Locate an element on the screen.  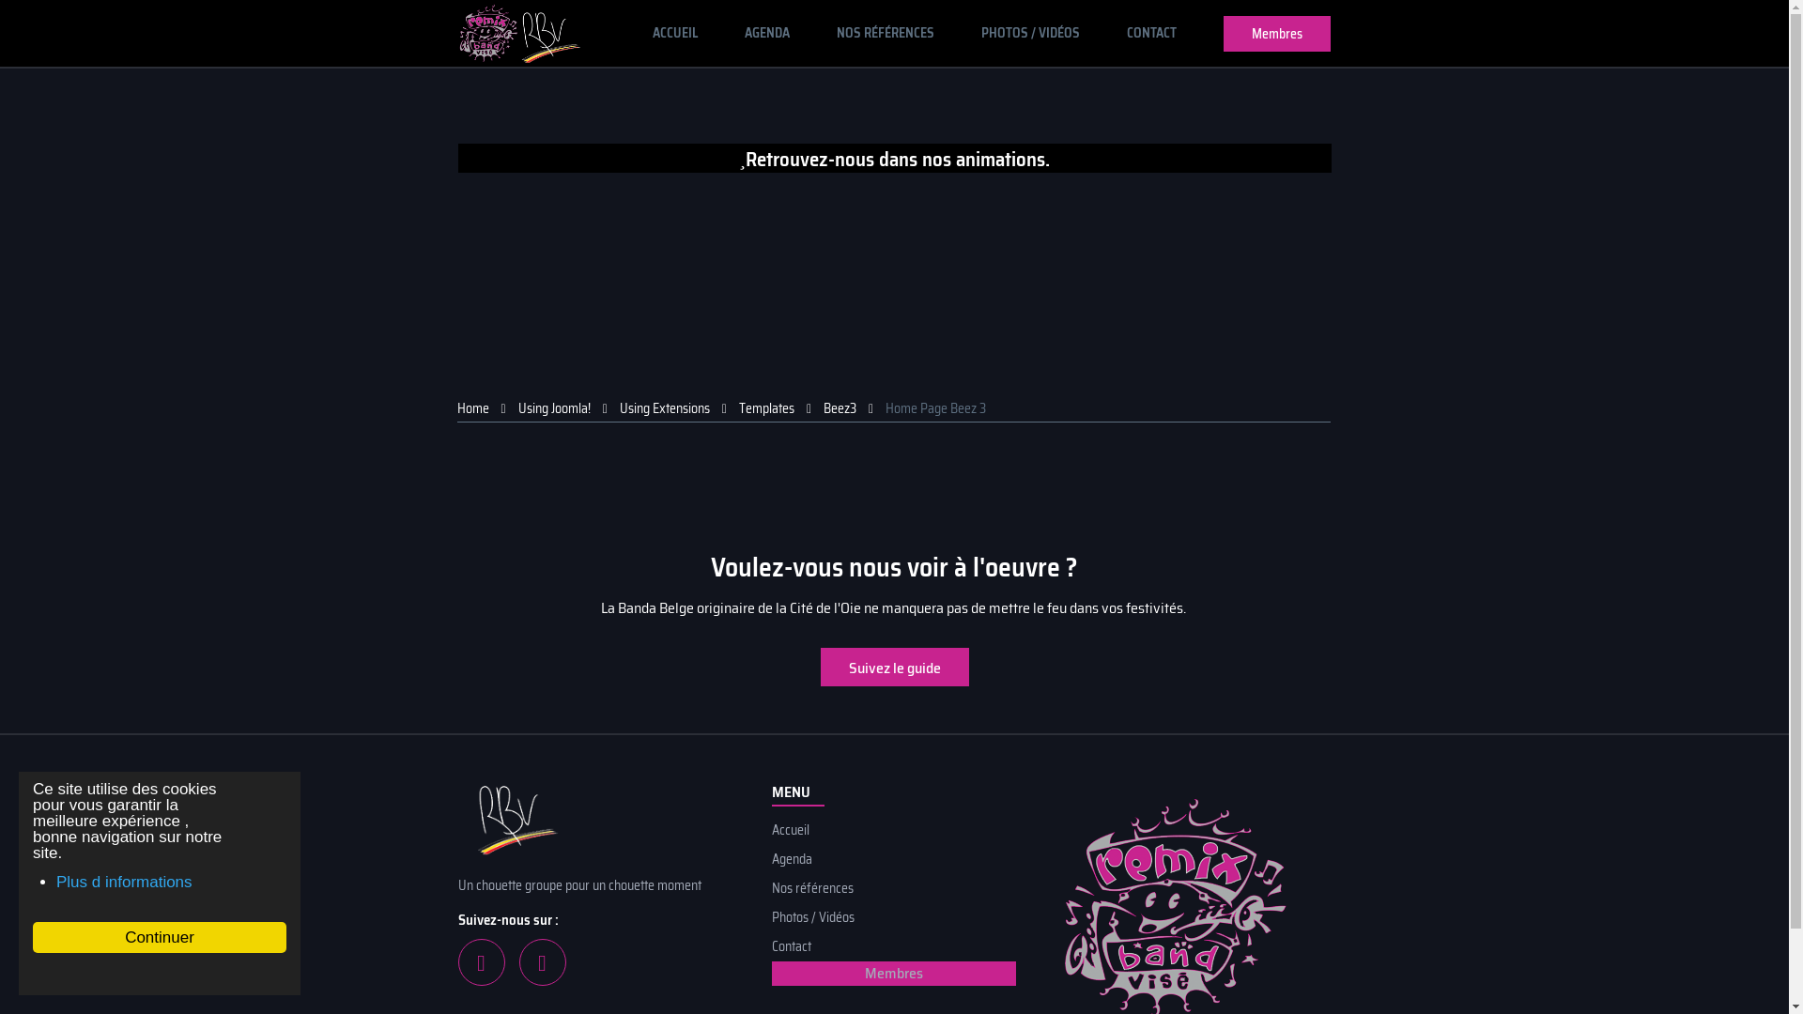
Contact is located at coordinates (894, 946).